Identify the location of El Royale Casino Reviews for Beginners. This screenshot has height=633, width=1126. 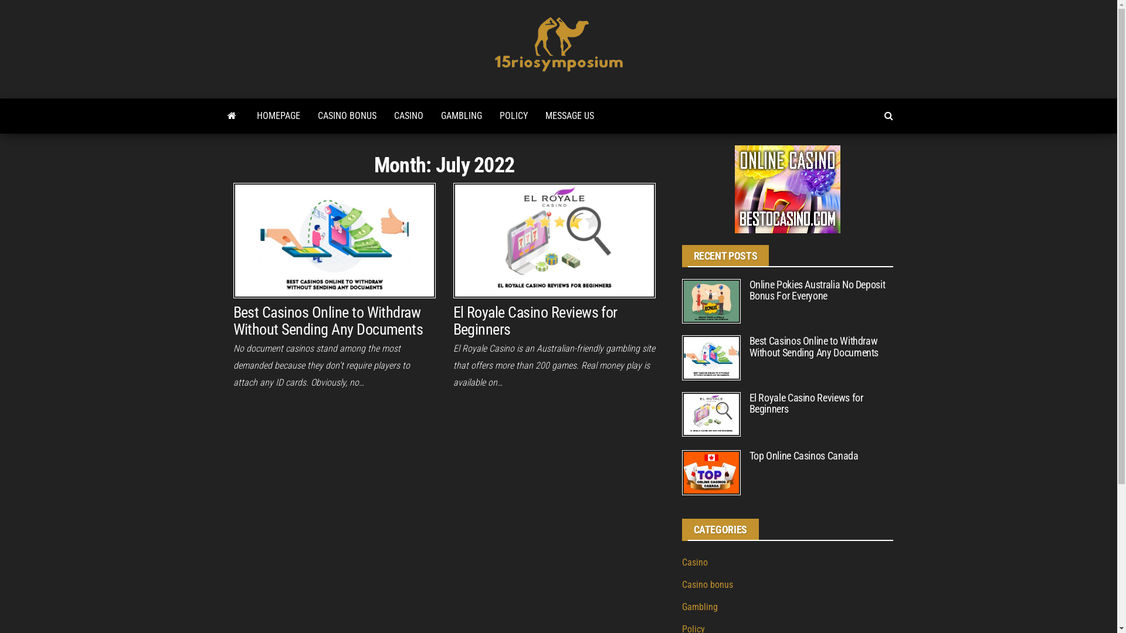
(535, 321).